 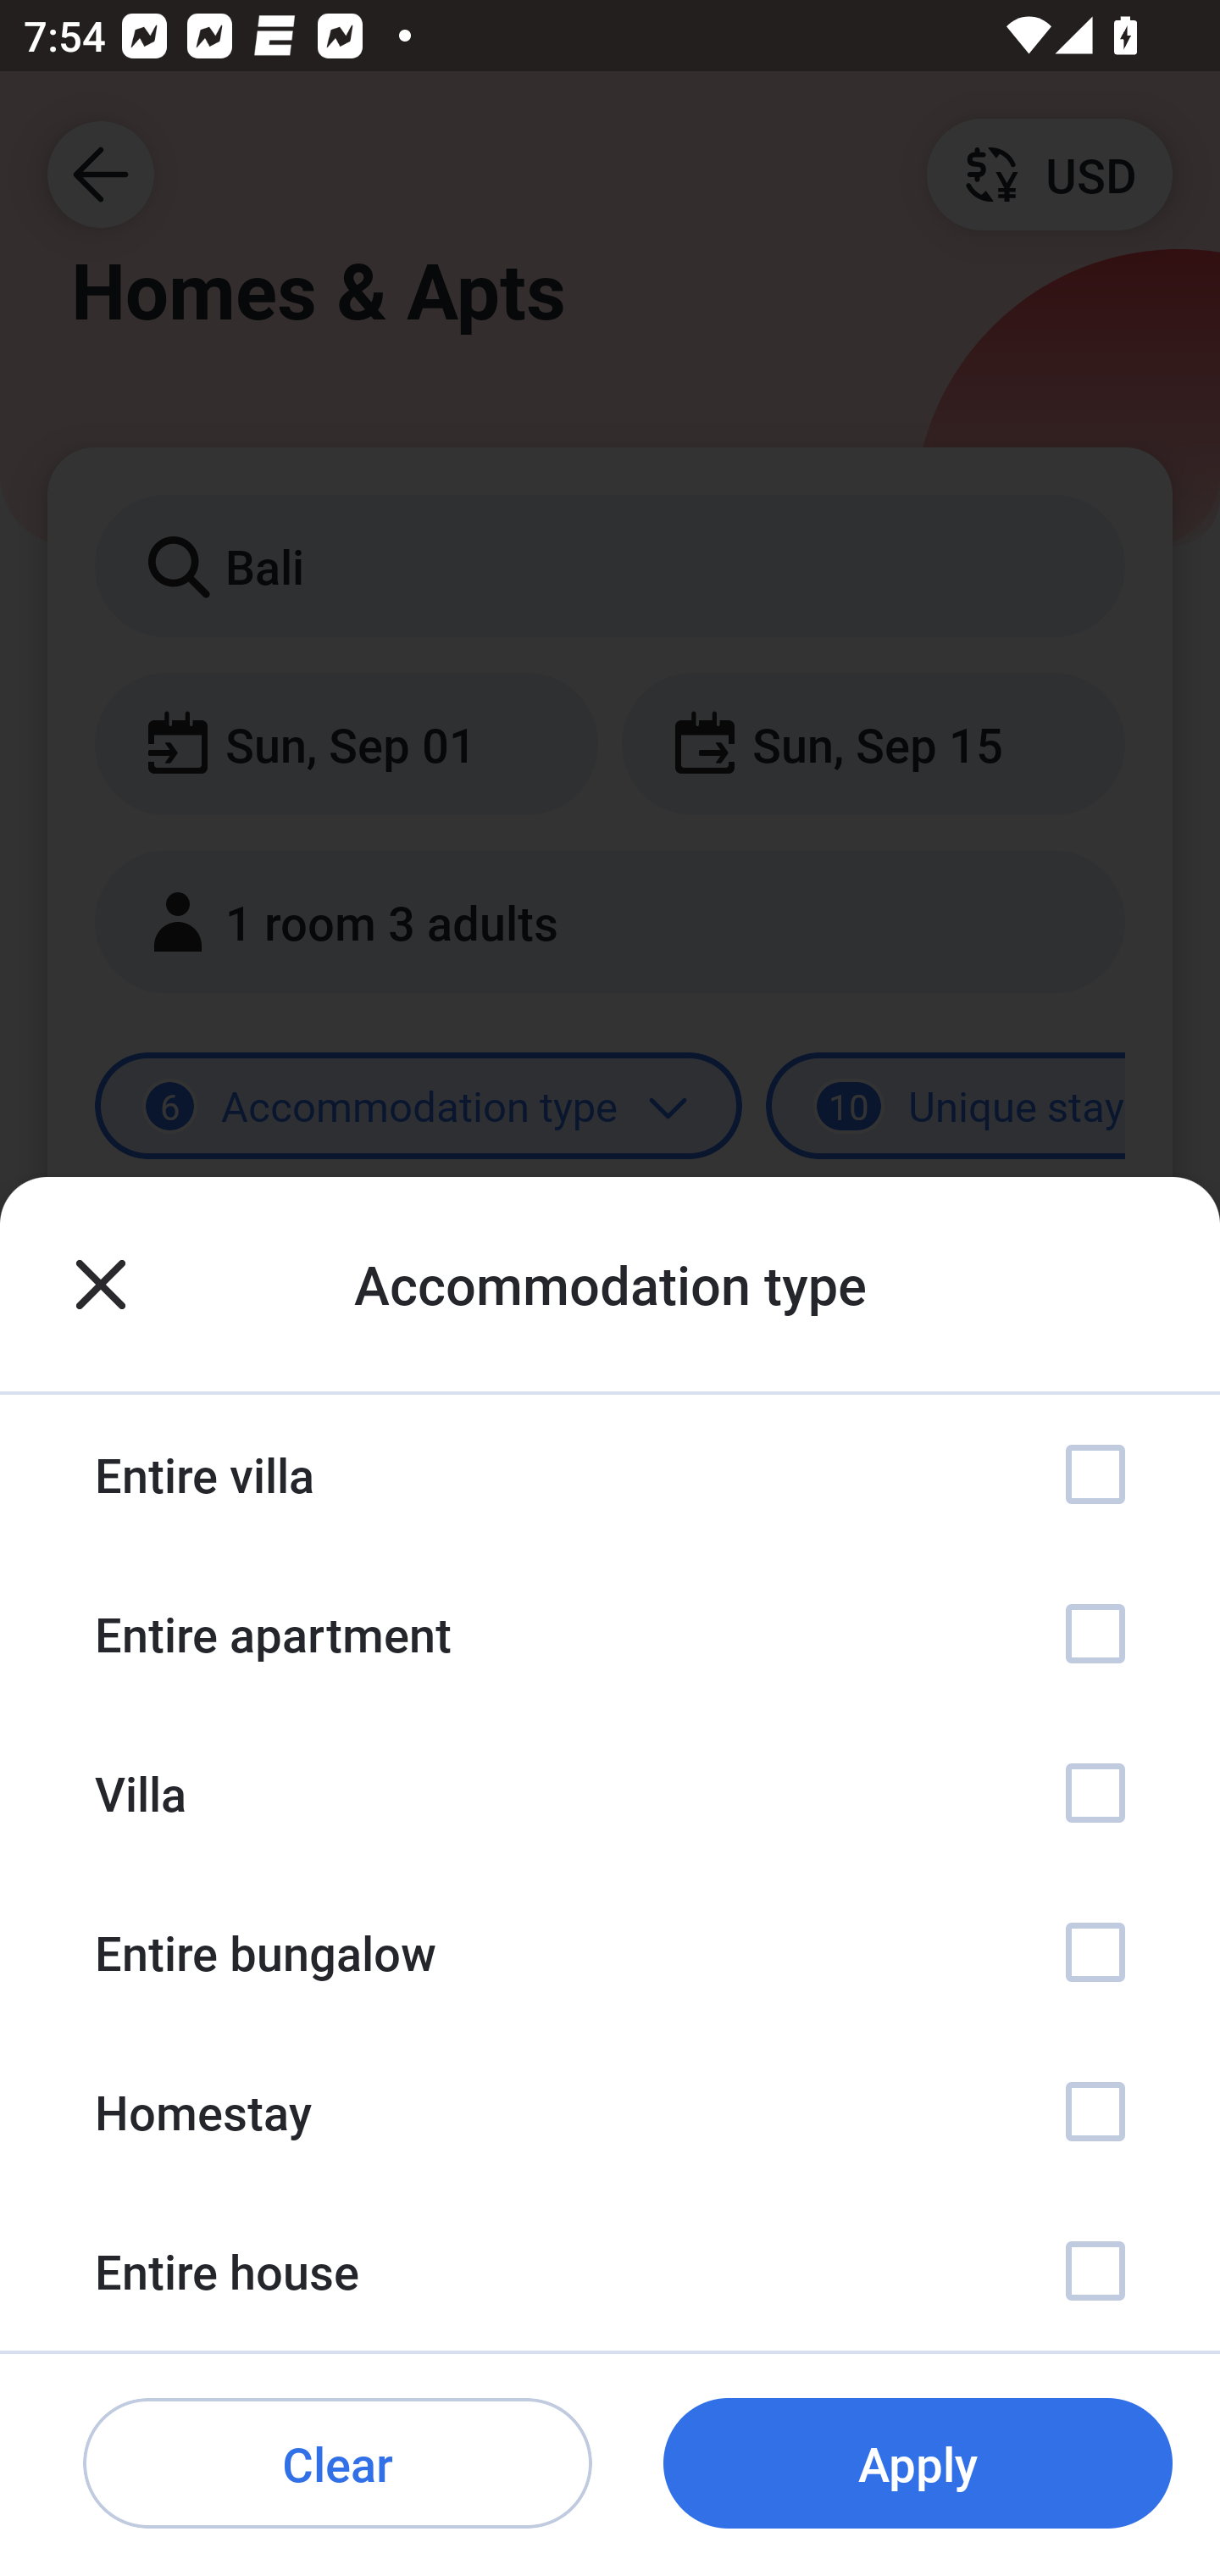 I want to click on Entire bungalow, so click(x=610, y=1952).